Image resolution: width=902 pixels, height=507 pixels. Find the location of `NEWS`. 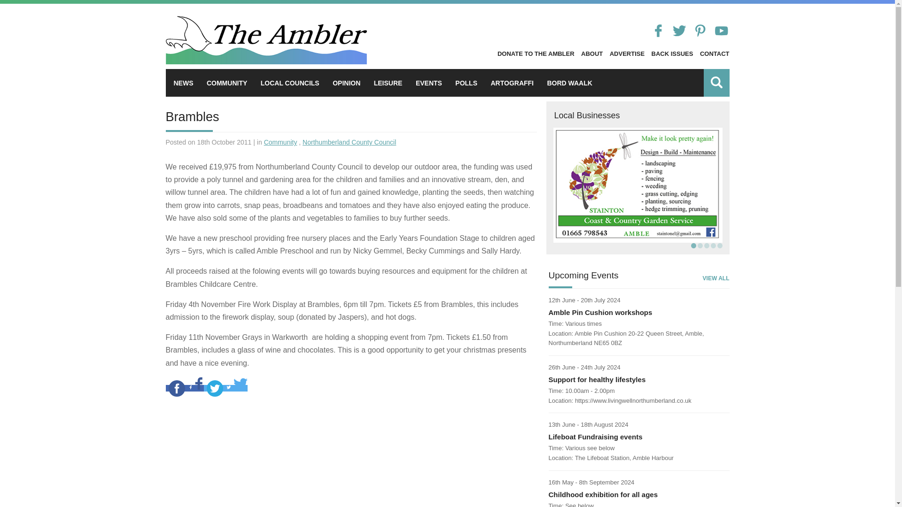

NEWS is located at coordinates (184, 83).